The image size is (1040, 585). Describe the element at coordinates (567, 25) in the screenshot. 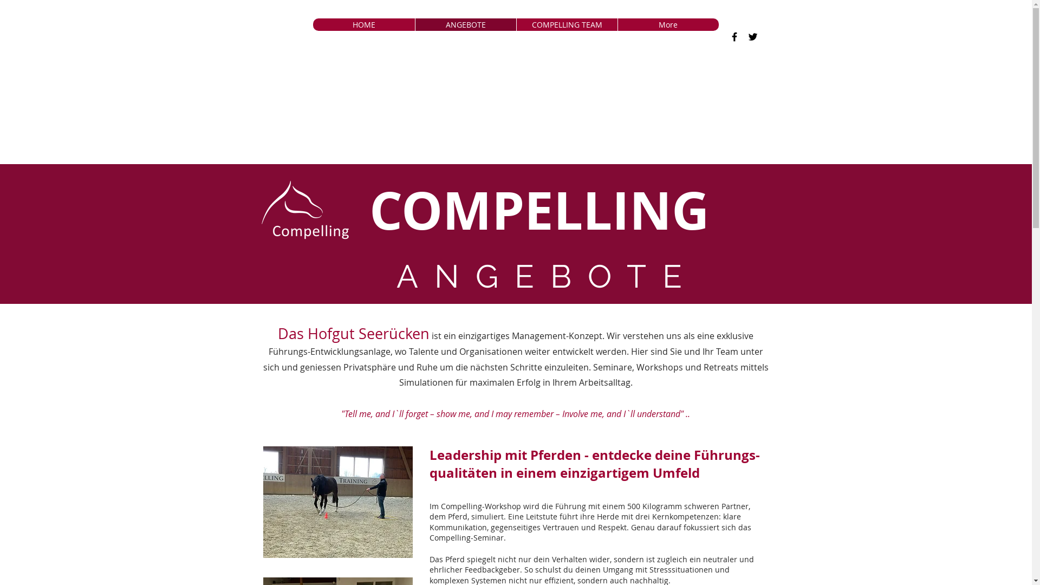

I see `COMPELLING TEAM` at that location.